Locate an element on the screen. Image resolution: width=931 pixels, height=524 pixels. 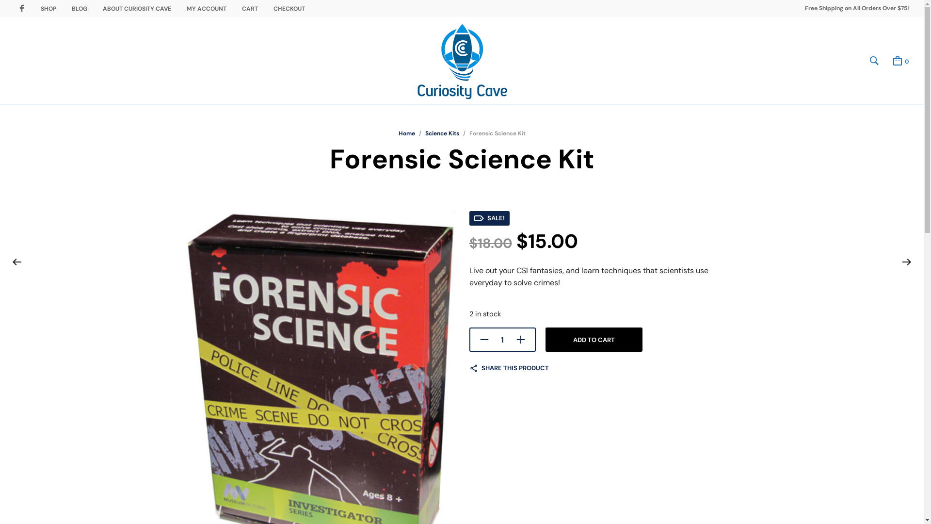
MY ACCOUNT is located at coordinates (207, 9).